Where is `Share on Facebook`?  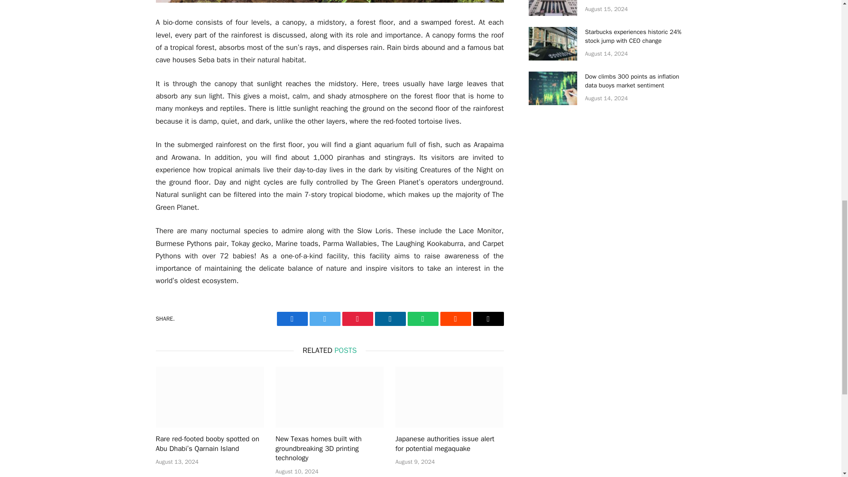
Share on Facebook is located at coordinates (291, 319).